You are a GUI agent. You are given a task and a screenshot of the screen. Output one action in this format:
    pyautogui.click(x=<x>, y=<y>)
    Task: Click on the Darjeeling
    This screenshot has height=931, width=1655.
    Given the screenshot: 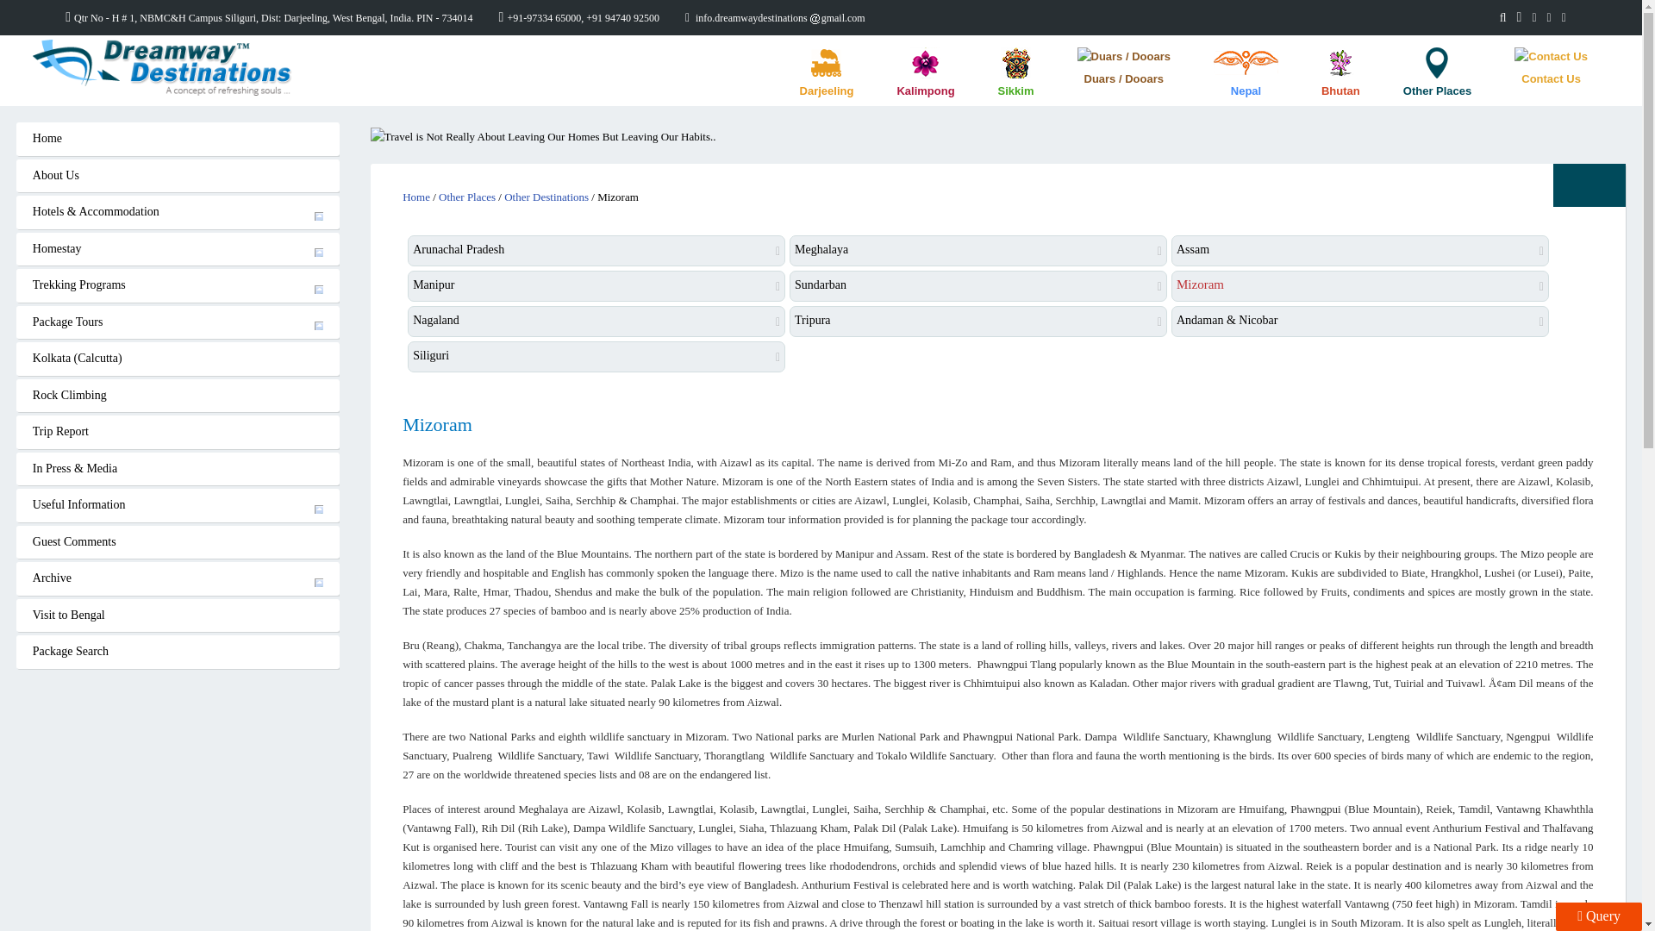 What is the action you would take?
    pyautogui.click(x=826, y=72)
    